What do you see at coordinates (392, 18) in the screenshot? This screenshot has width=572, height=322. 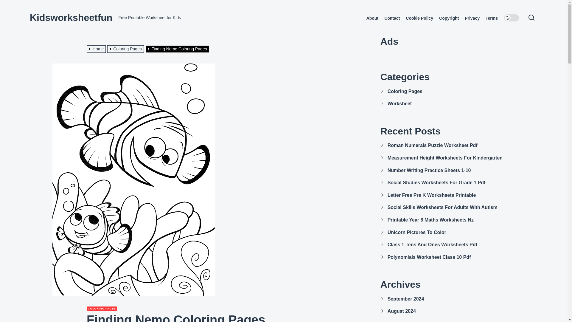 I see `Contact` at bounding box center [392, 18].